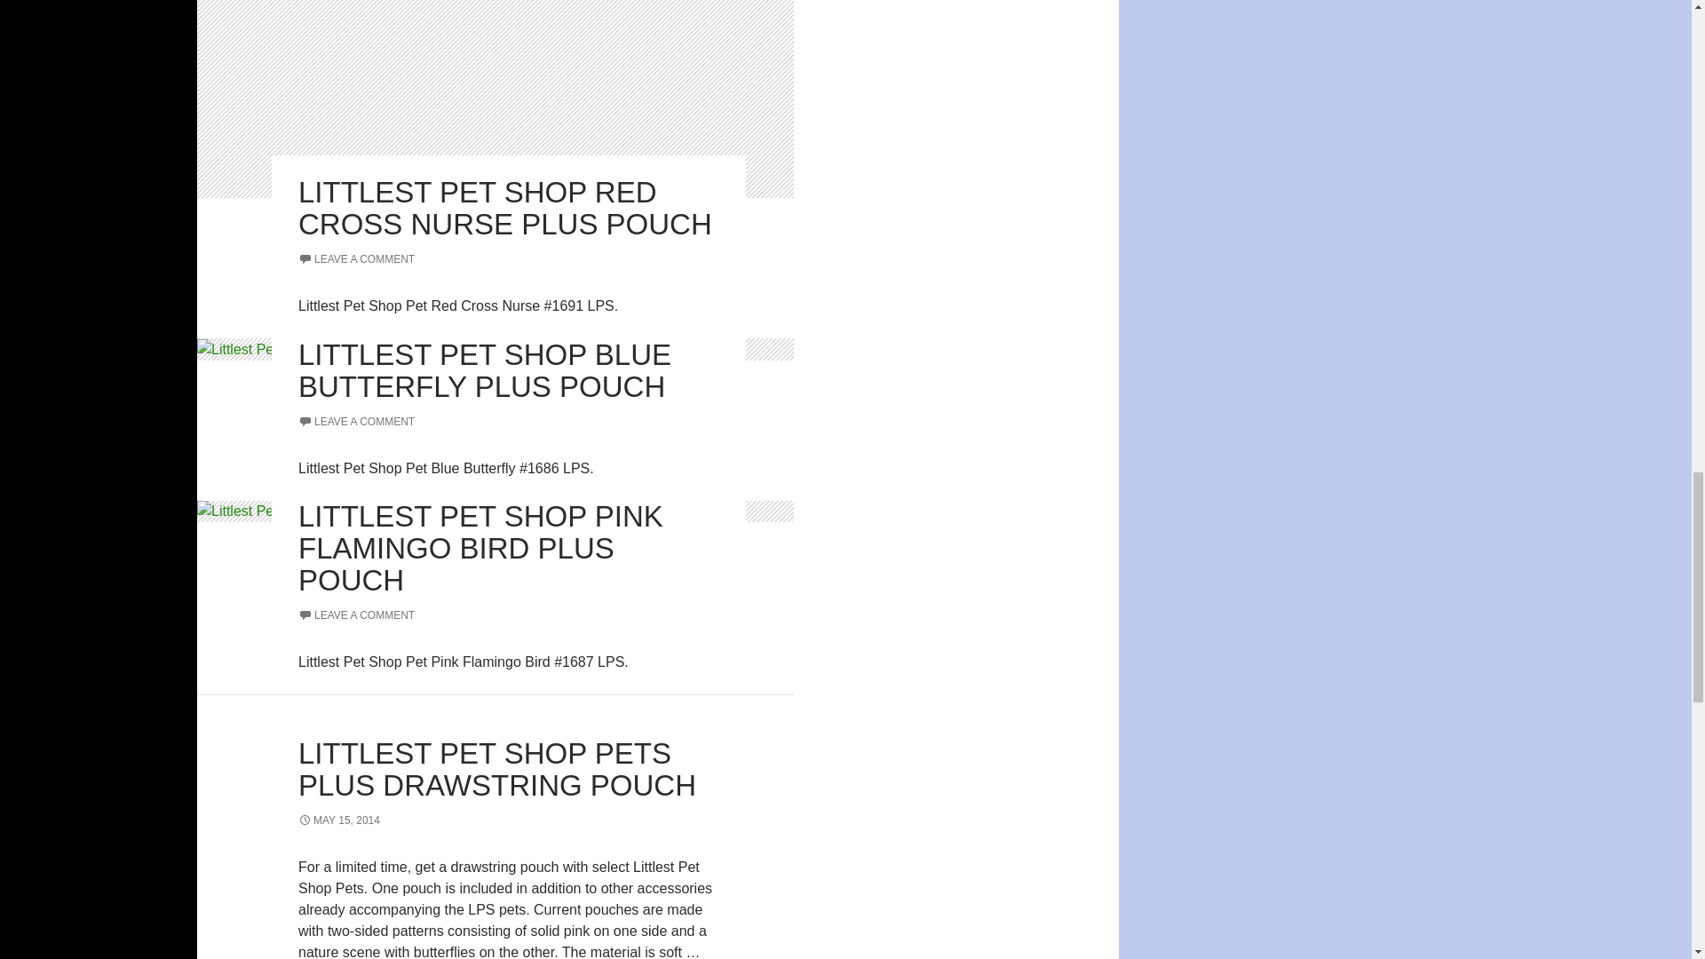 This screenshot has height=959, width=1705. Describe the element at coordinates (356, 421) in the screenshot. I see `LEAVE A COMMENT` at that location.